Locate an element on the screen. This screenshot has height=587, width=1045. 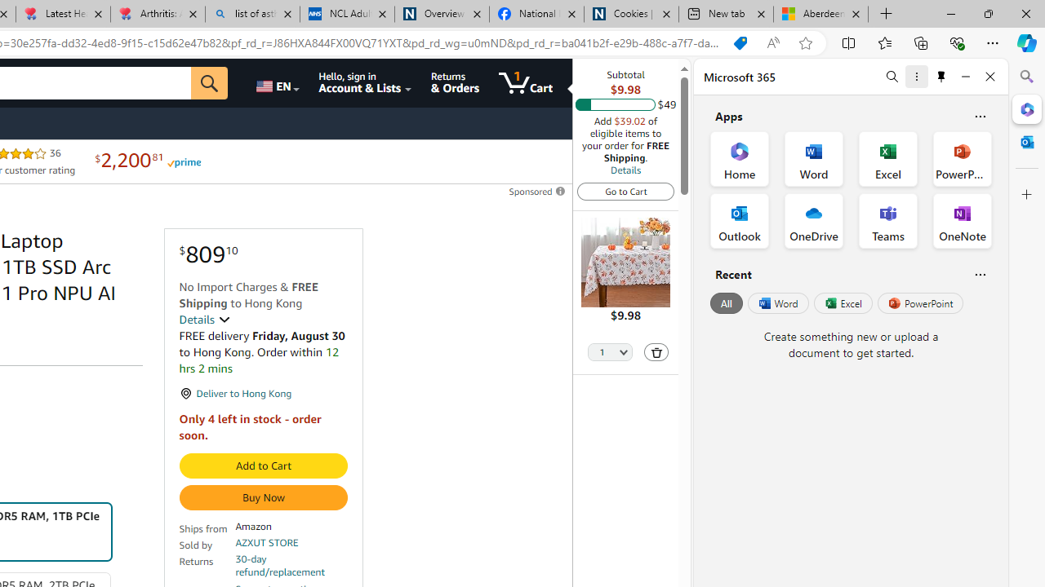
Home Office App is located at coordinates (740, 158).